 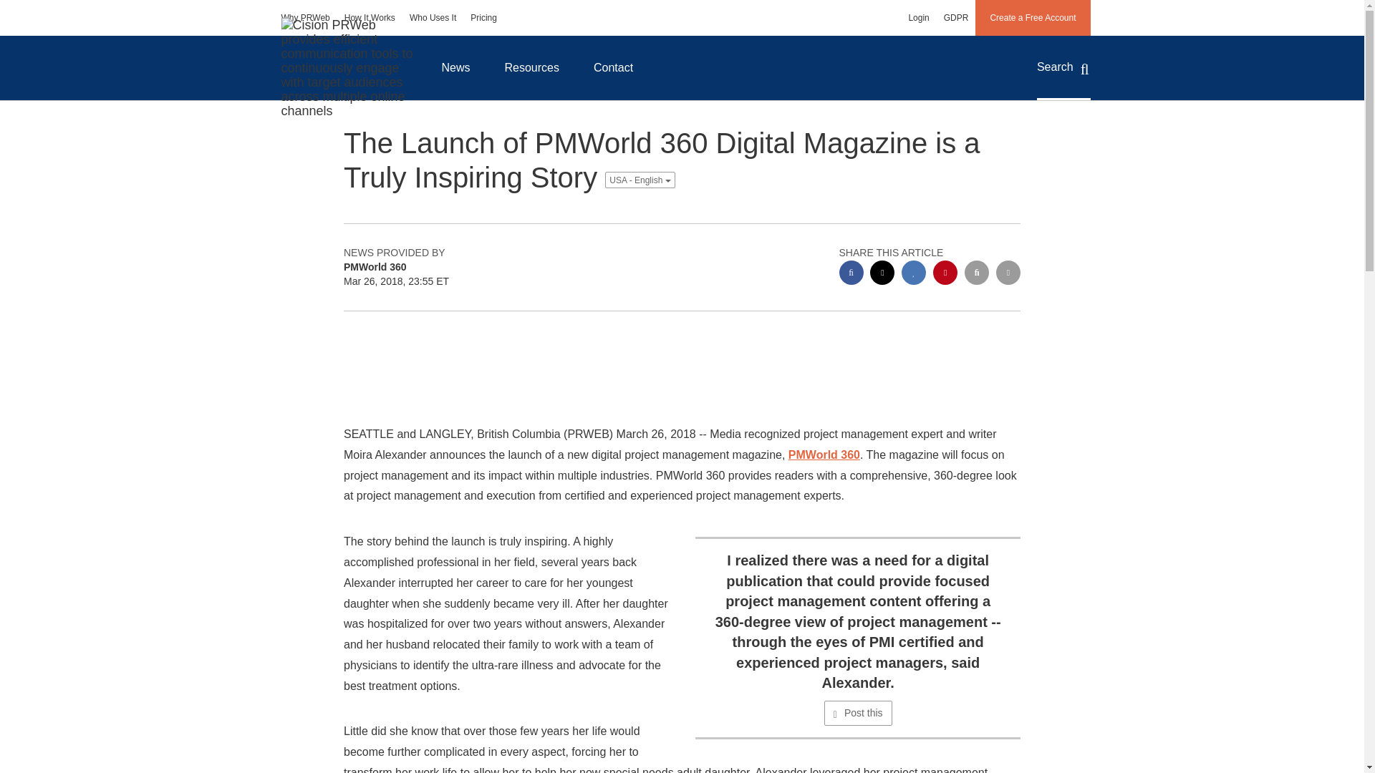 I want to click on Contact, so click(x=613, y=67).